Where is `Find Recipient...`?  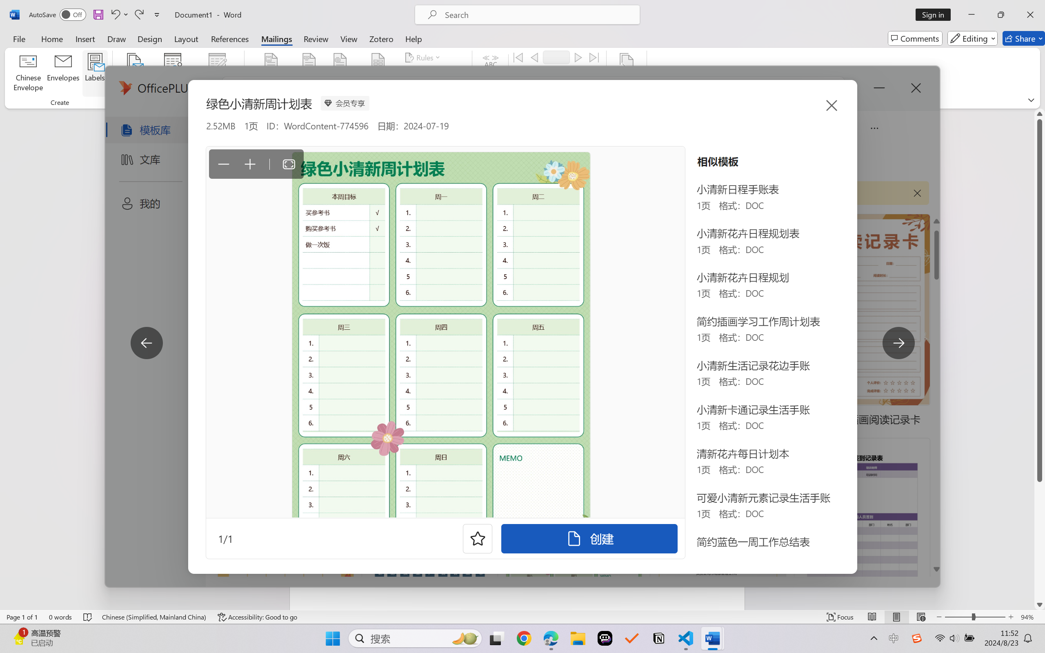
Find Recipient... is located at coordinates (545, 73).